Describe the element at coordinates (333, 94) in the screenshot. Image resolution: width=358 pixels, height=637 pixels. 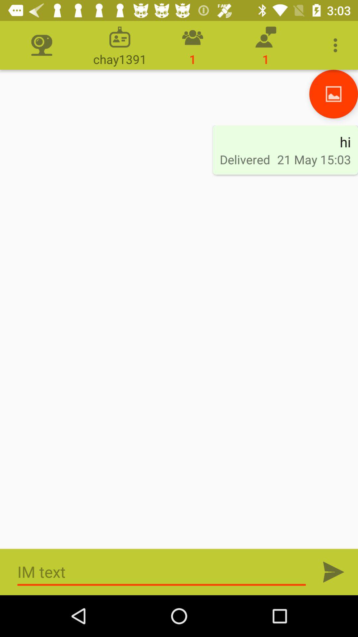
I see `go to previous` at that location.